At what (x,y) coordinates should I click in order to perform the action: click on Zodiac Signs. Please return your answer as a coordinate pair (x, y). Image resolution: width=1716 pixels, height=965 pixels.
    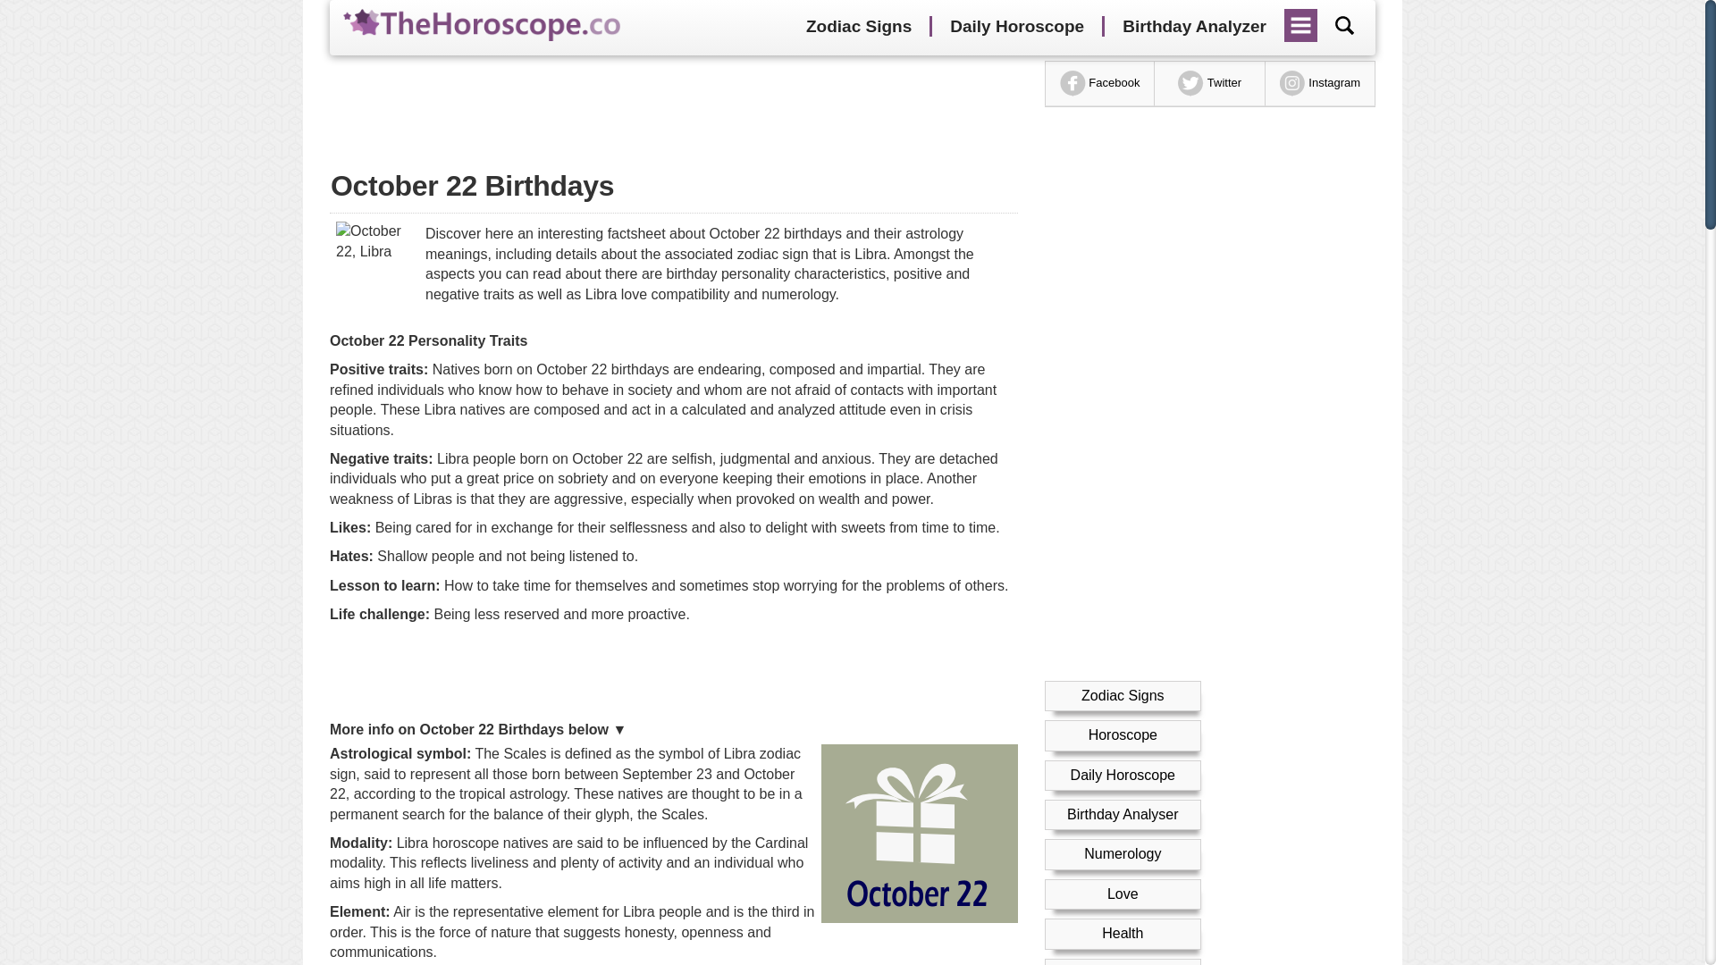
    Looking at the image, I should click on (858, 27).